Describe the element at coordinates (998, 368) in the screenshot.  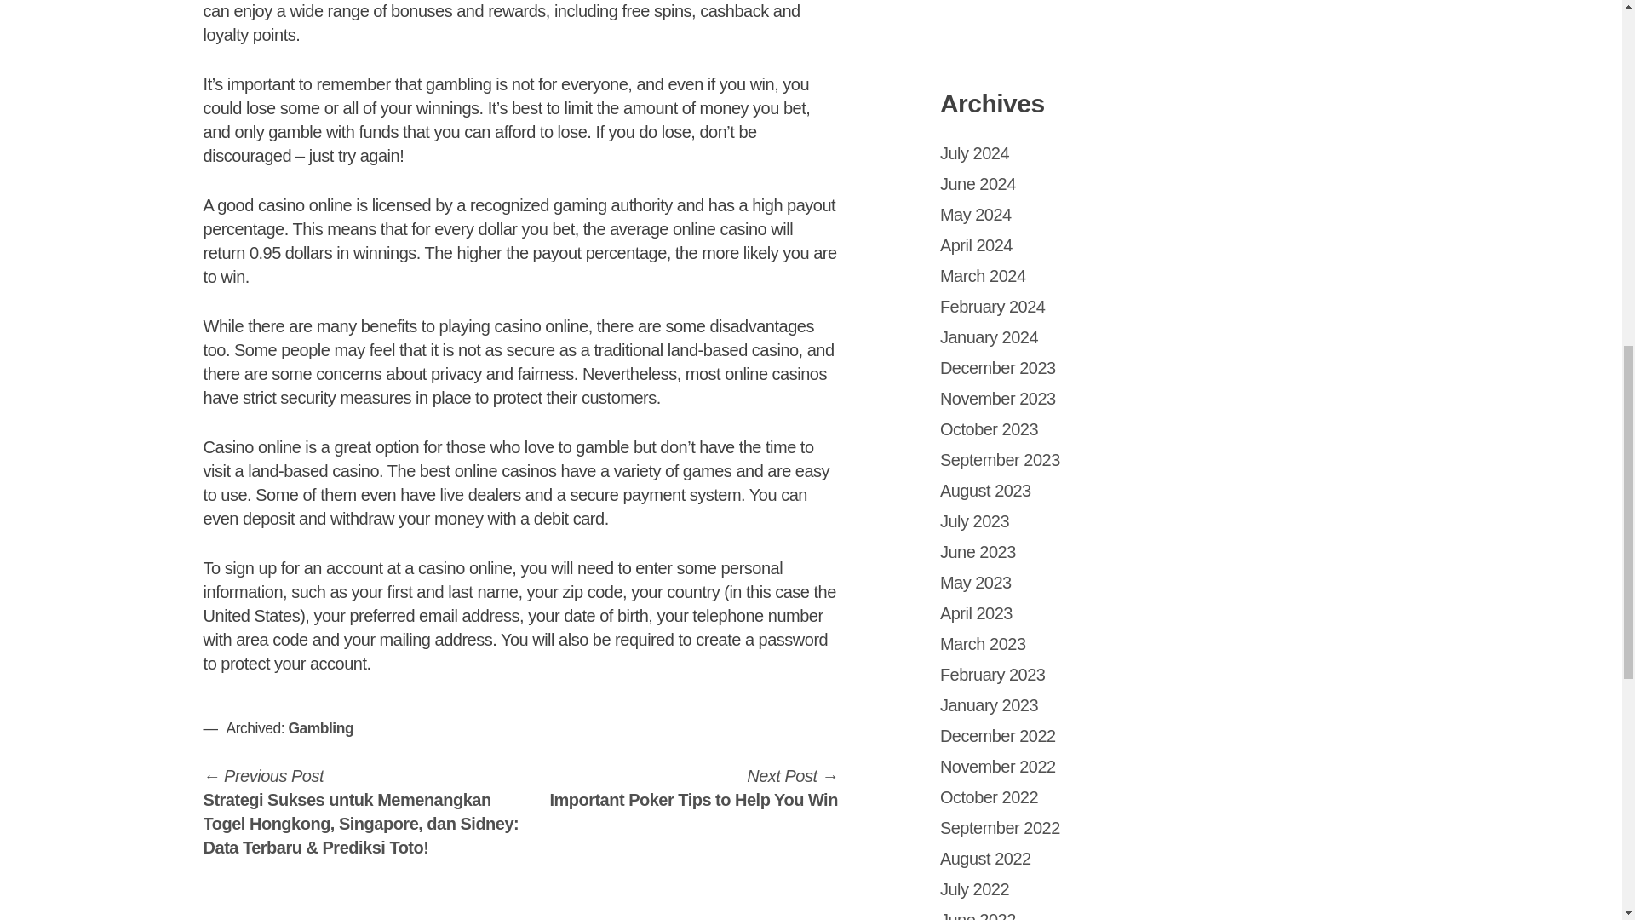
I see `December 2023` at that location.